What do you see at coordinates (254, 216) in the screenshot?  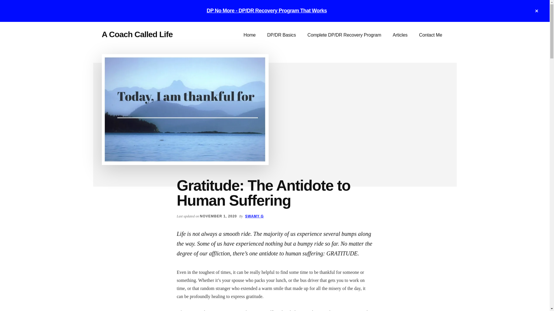 I see `SWAMY G` at bounding box center [254, 216].